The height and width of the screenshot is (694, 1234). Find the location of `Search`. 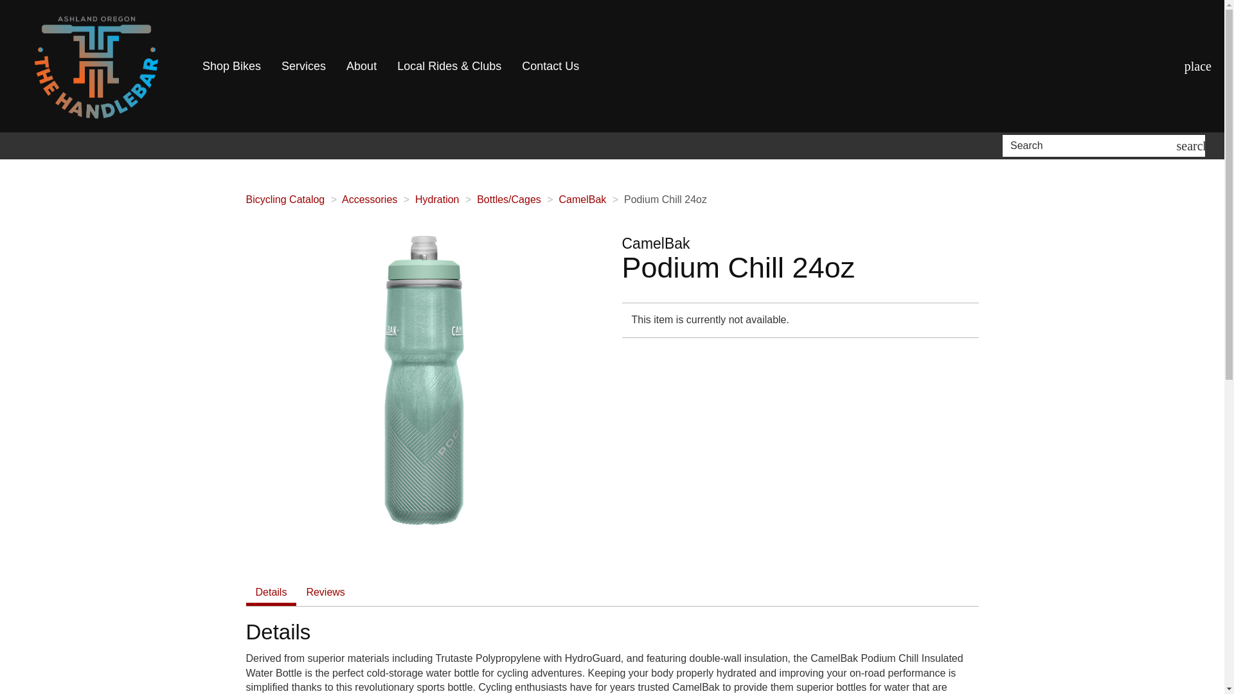

Search is located at coordinates (1193, 145).